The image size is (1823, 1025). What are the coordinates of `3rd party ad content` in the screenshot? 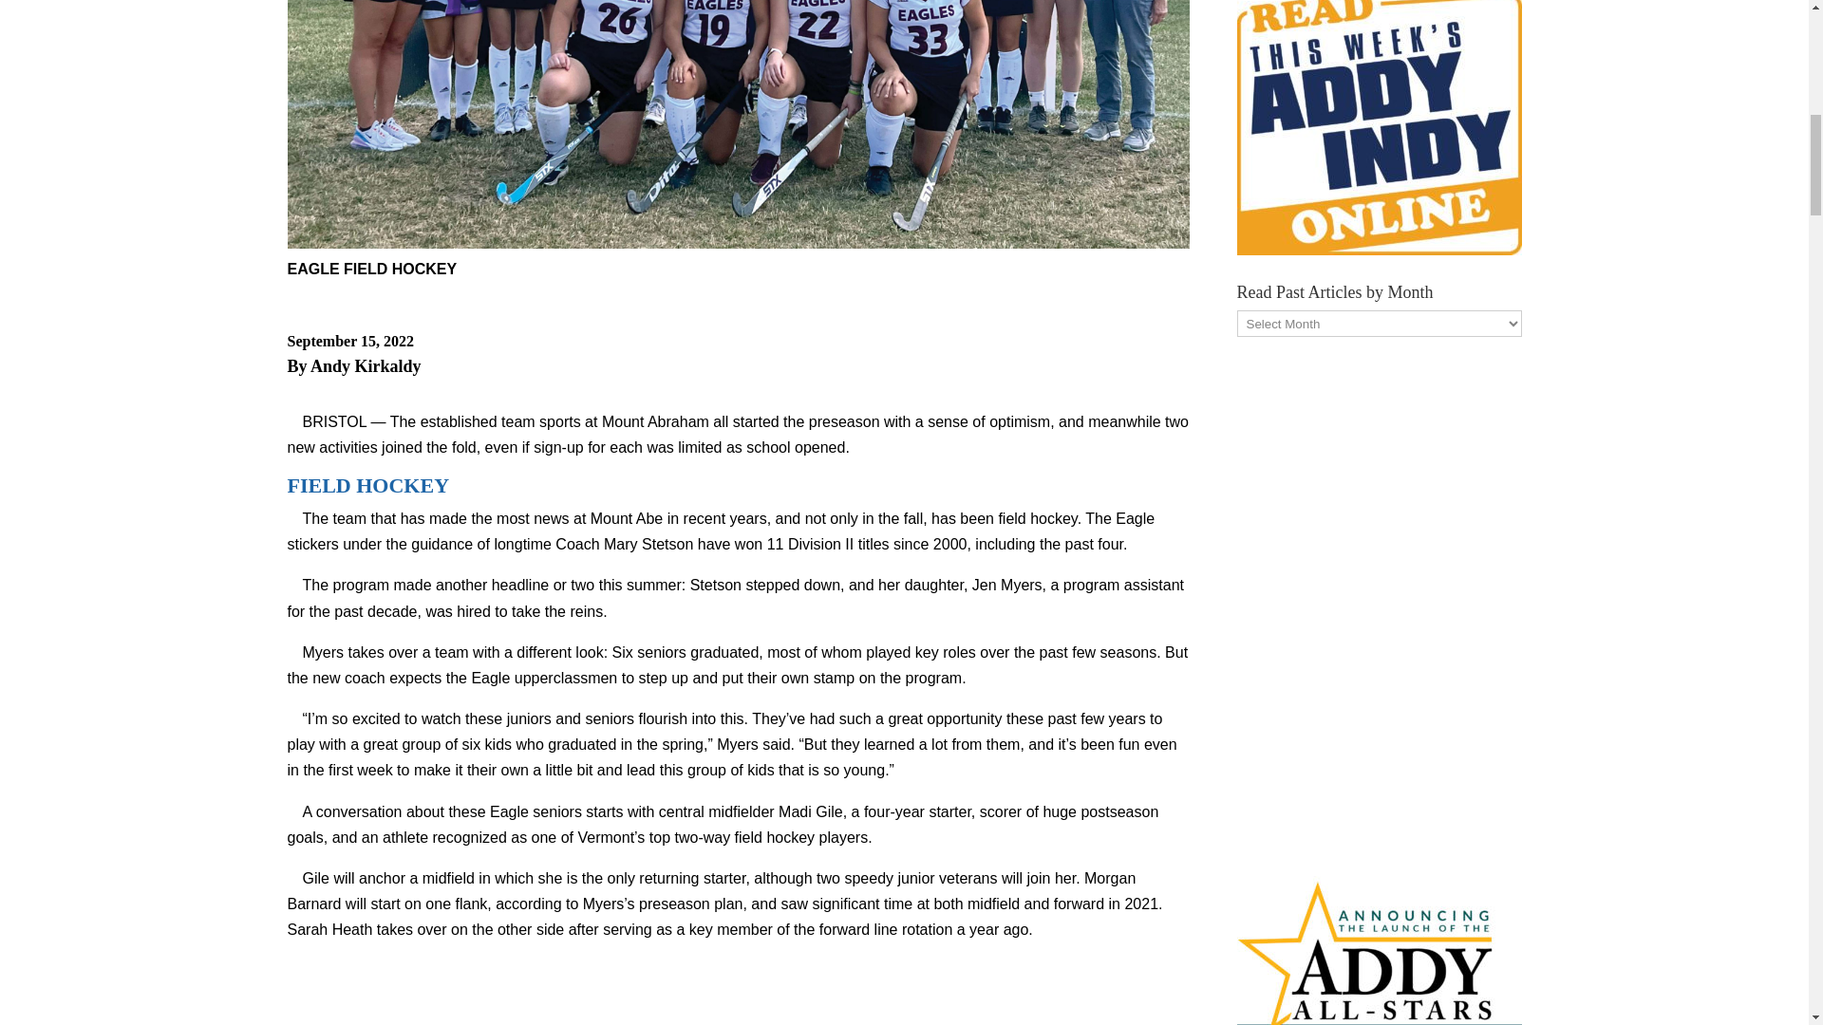 It's located at (1378, 602).